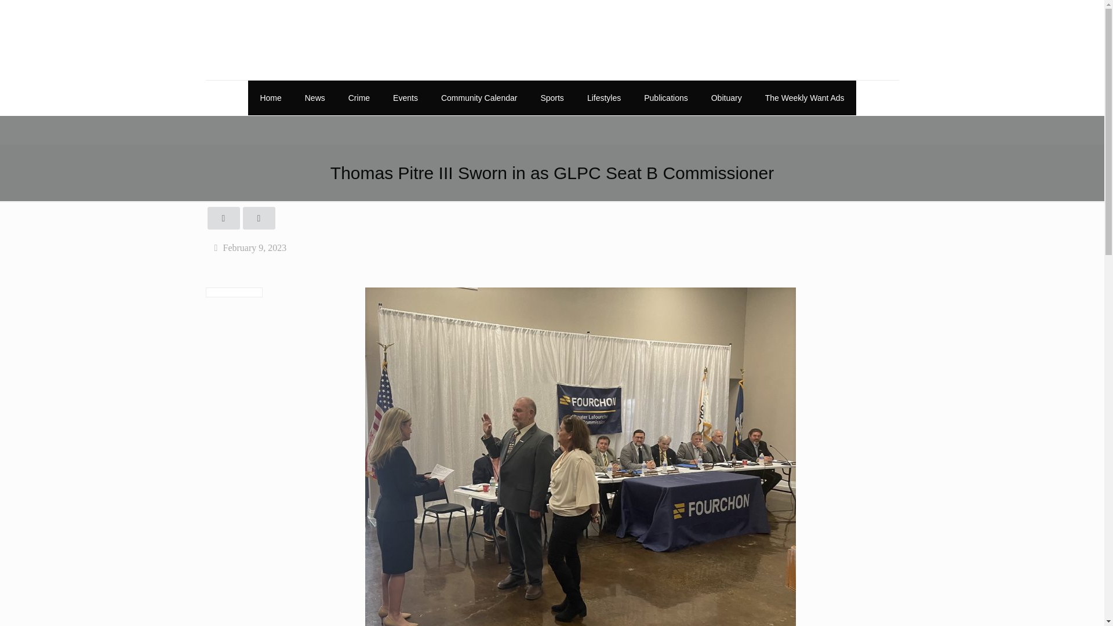 Image resolution: width=1113 pixels, height=626 pixels. I want to click on Home, so click(270, 97).